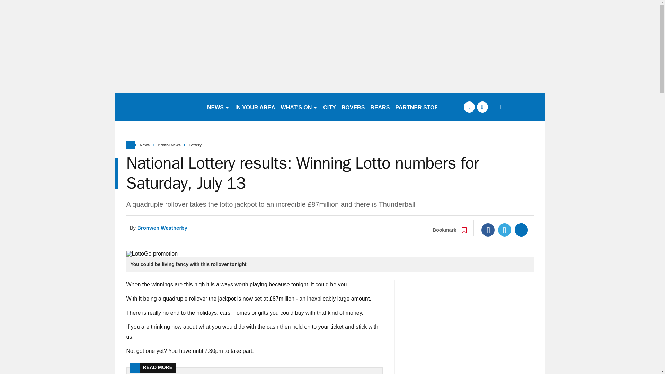 The image size is (665, 374). Describe the element at coordinates (488, 230) in the screenshot. I see `Facebook` at that location.